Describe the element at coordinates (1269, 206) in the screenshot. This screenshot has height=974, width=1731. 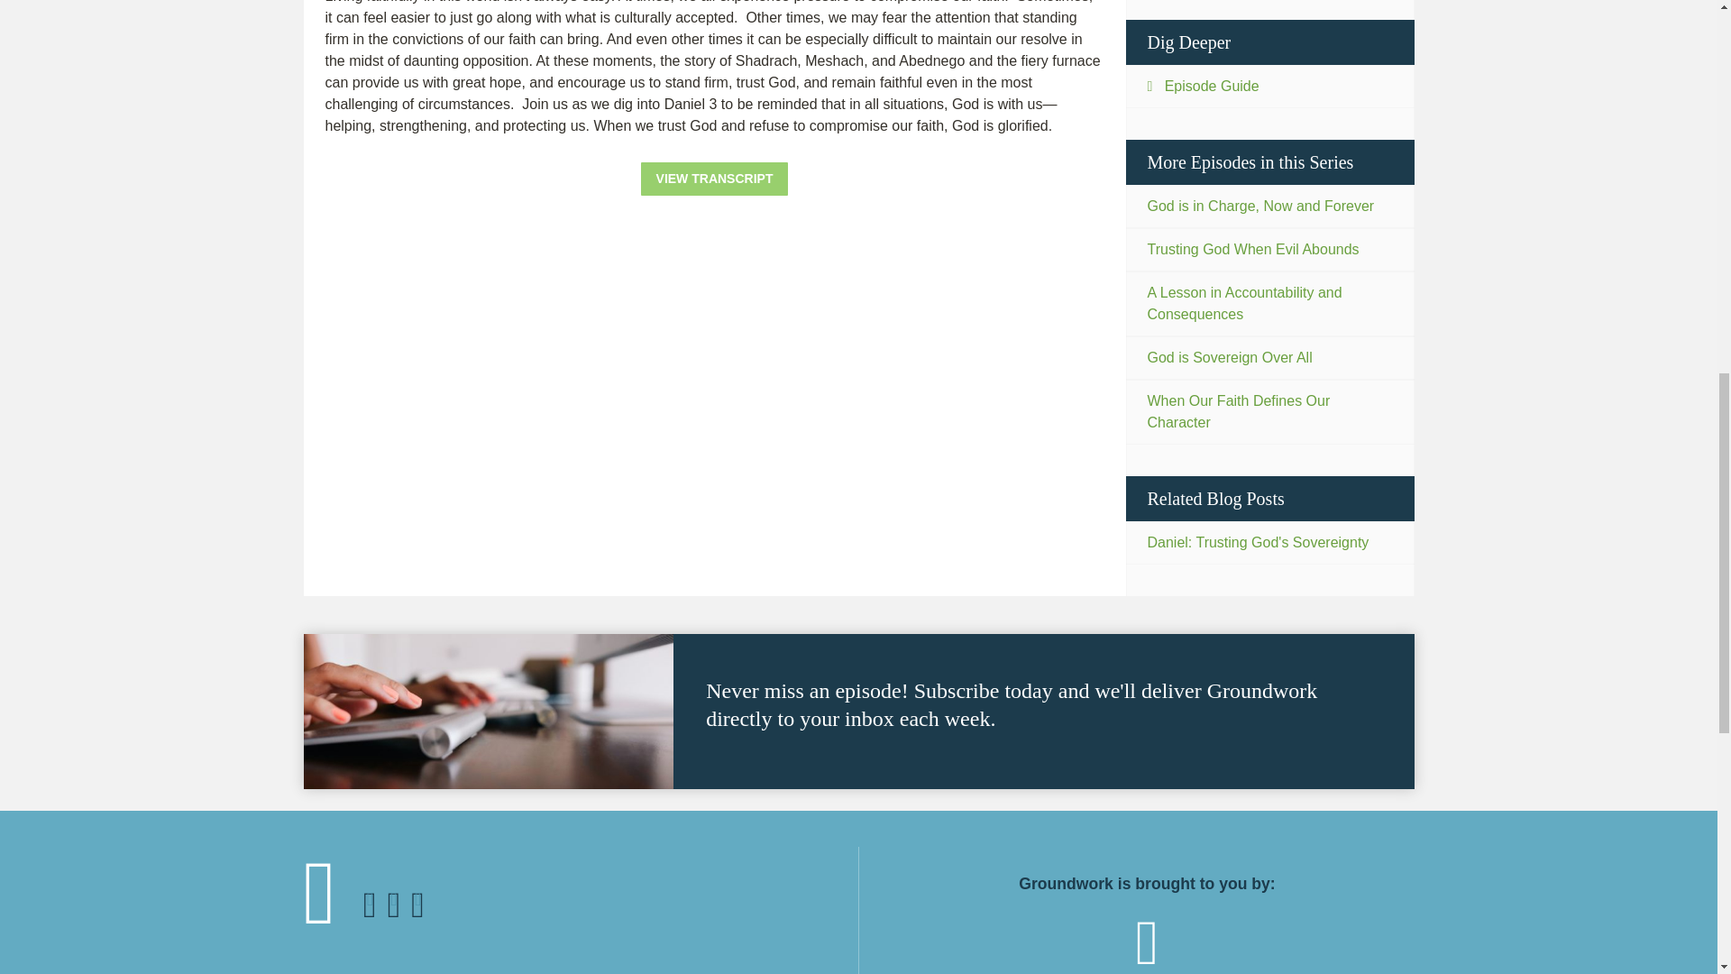
I see `God is in Charge, Now and Forever` at that location.